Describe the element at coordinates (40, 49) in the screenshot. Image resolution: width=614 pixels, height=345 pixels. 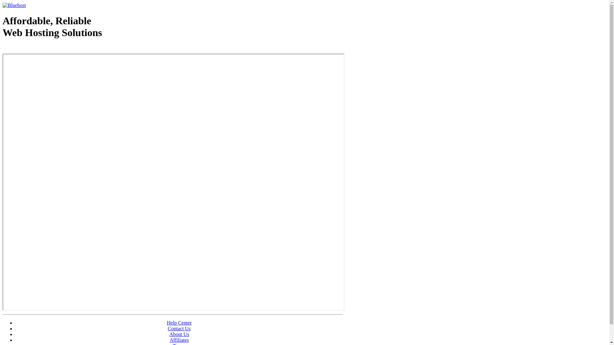
I see `Web Hosting - courtesy of www.bluehost.com` at that location.